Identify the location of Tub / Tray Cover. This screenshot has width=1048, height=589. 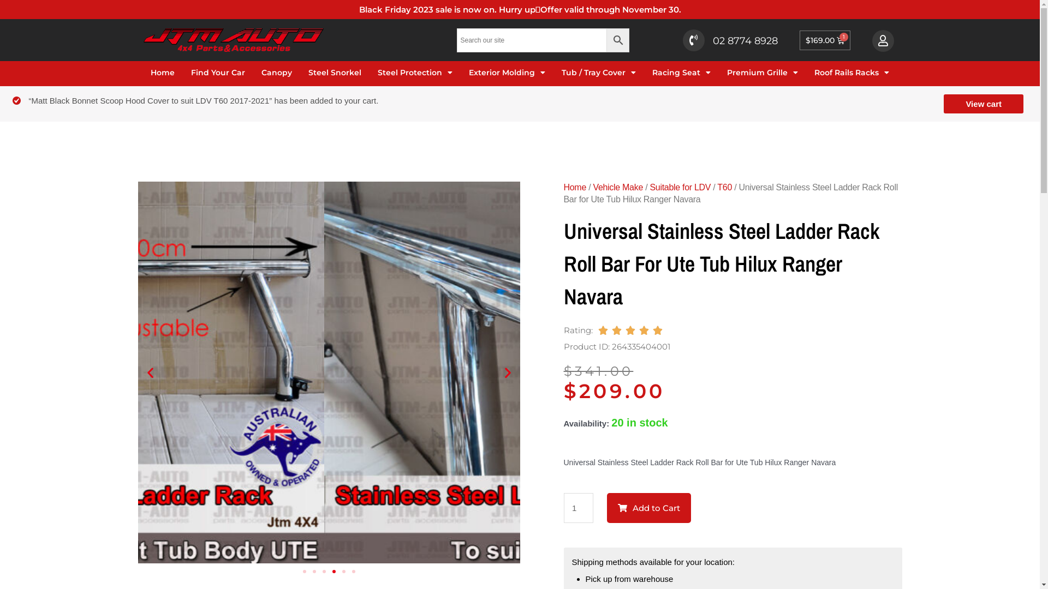
(599, 73).